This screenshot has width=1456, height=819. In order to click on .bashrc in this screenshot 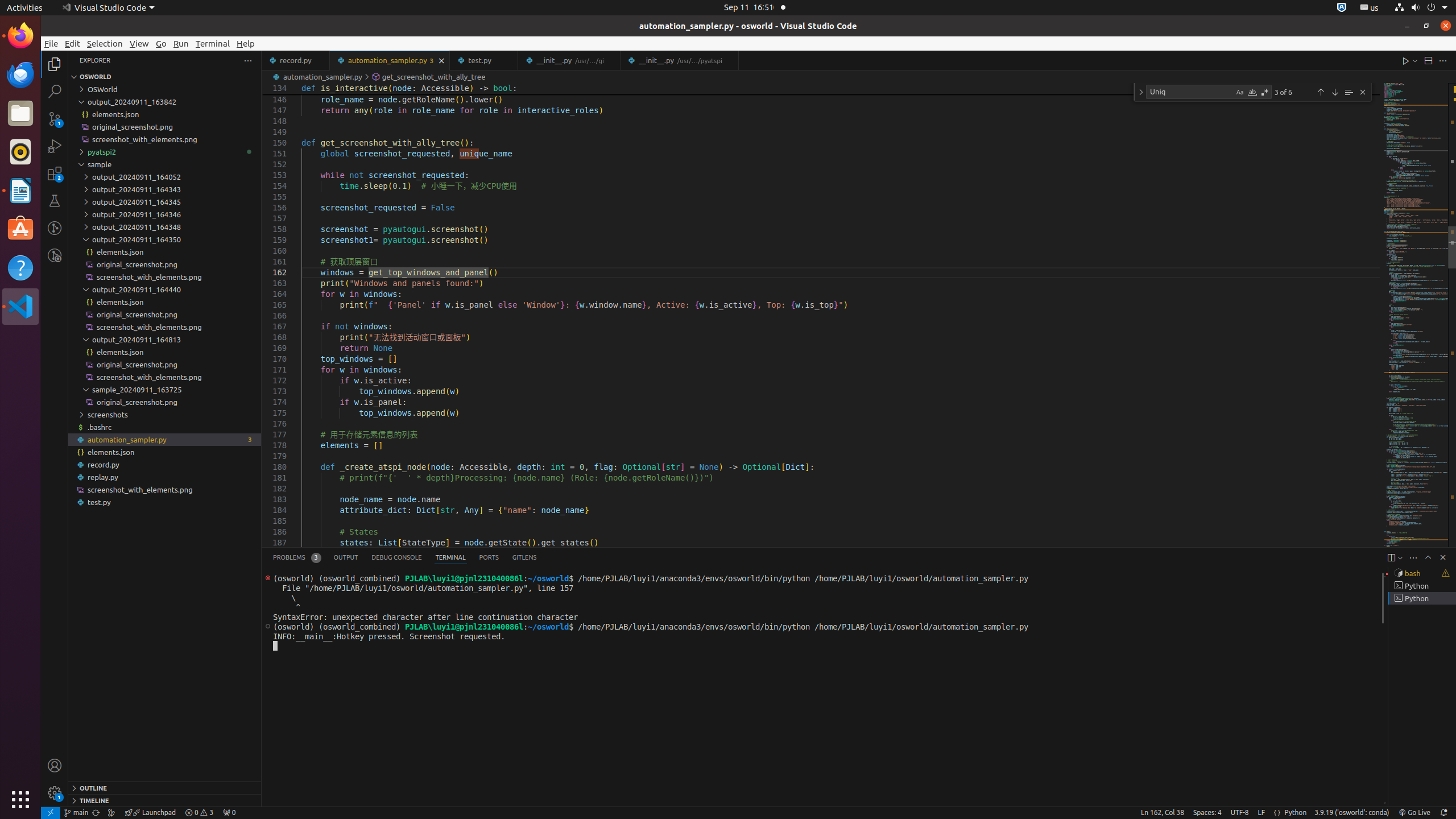, I will do `click(165, 427)`.